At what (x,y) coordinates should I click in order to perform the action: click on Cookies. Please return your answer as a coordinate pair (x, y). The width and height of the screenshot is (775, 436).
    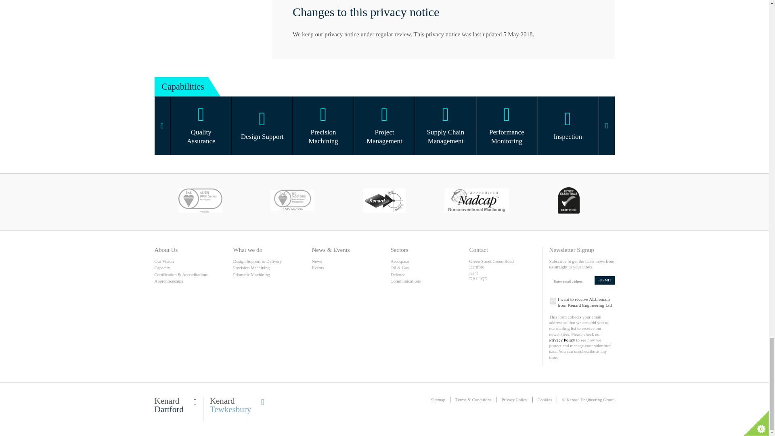
    Looking at the image, I should click on (545, 399).